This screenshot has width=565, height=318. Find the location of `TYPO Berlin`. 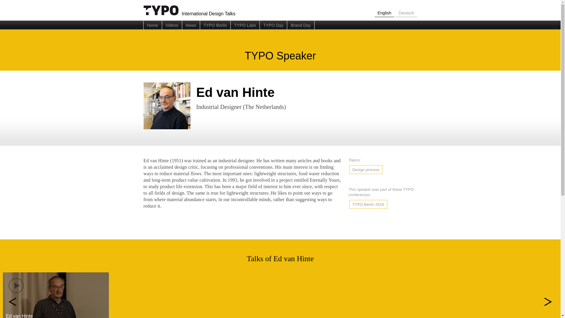

TYPO Berlin is located at coordinates (215, 25).